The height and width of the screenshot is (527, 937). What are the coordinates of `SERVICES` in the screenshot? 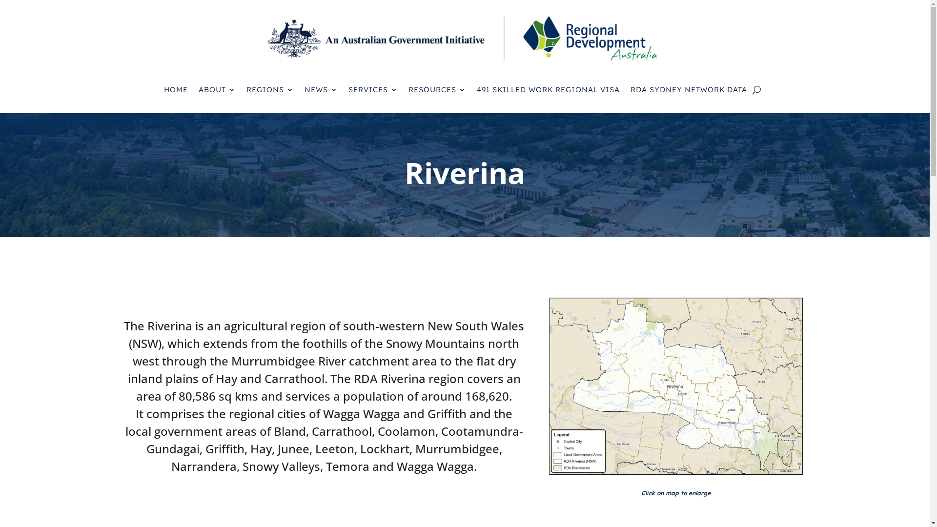 It's located at (373, 90).